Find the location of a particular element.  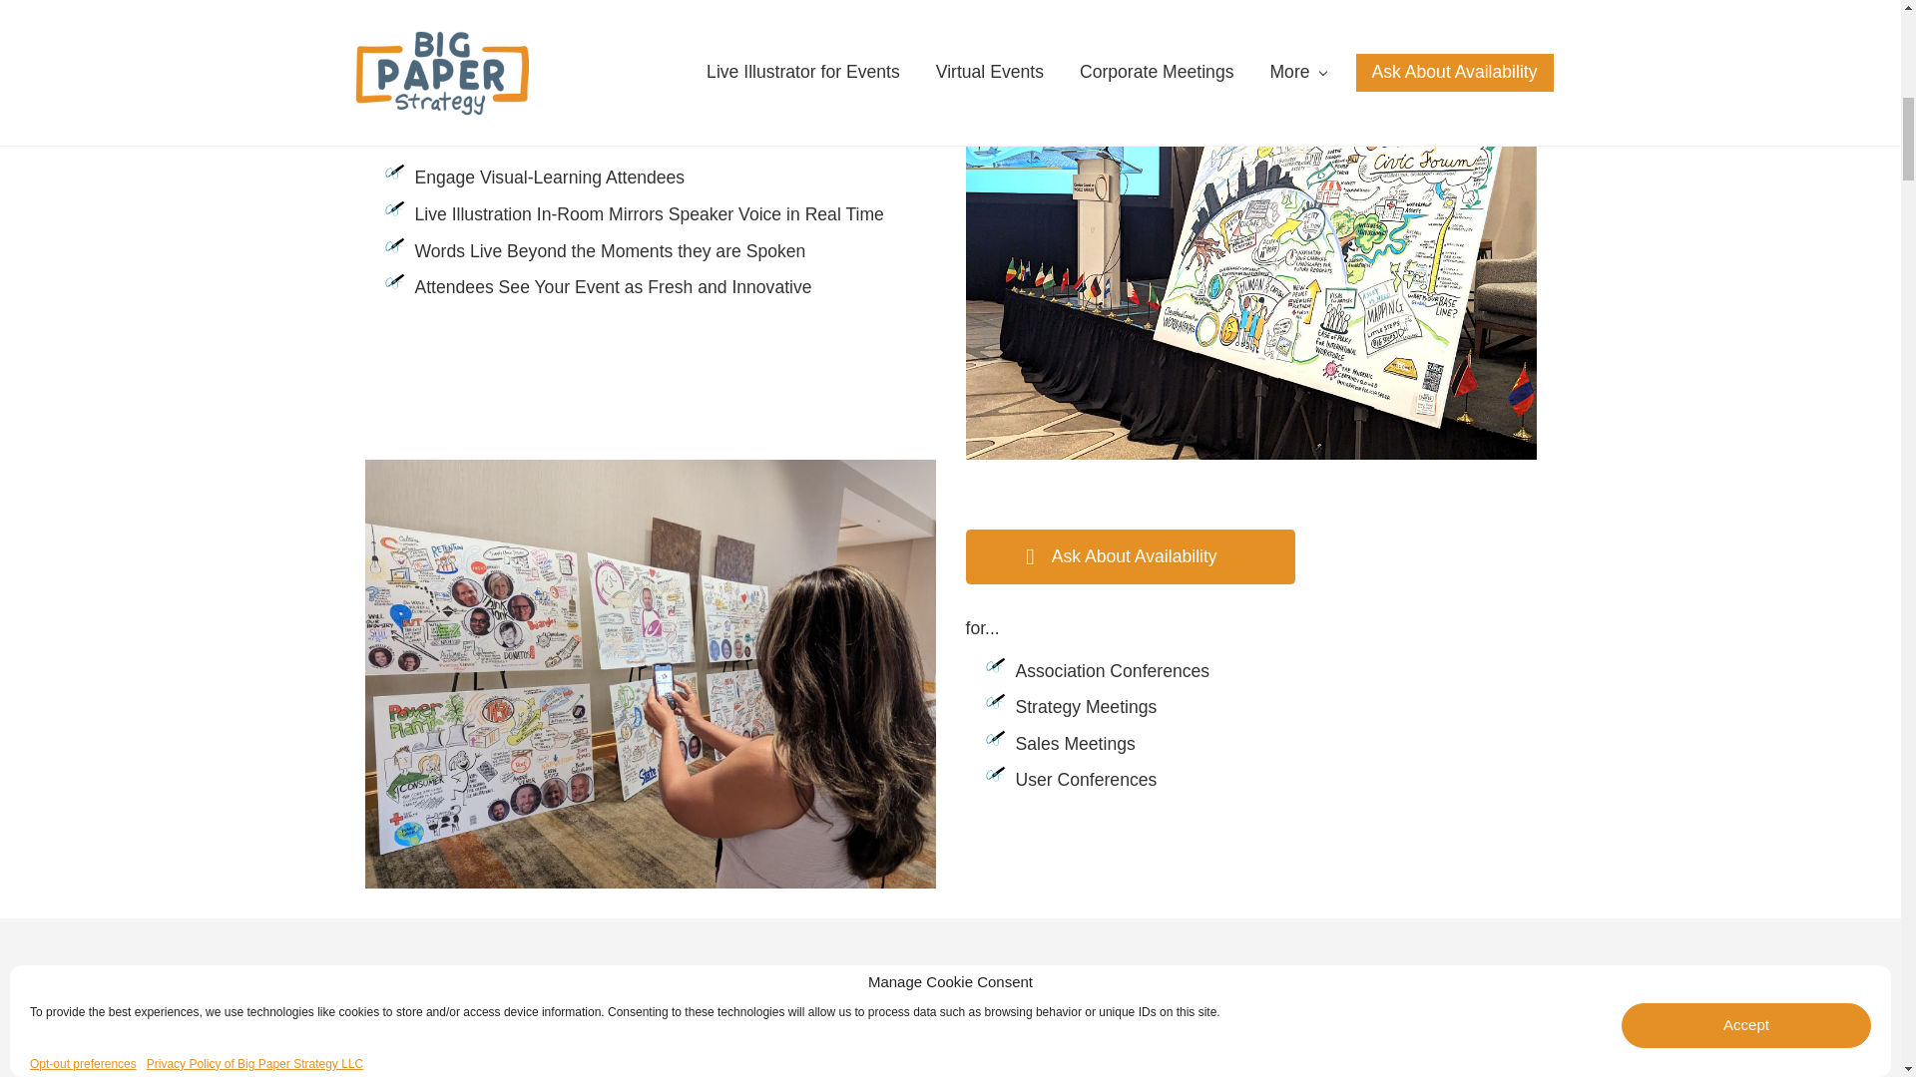

Accept is located at coordinates (1746, 487).